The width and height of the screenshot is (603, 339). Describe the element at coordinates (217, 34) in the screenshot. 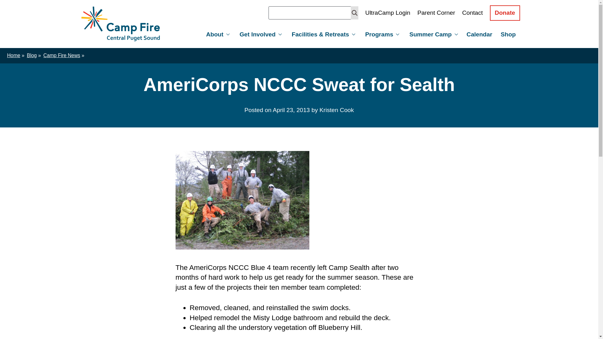

I see `About` at that location.